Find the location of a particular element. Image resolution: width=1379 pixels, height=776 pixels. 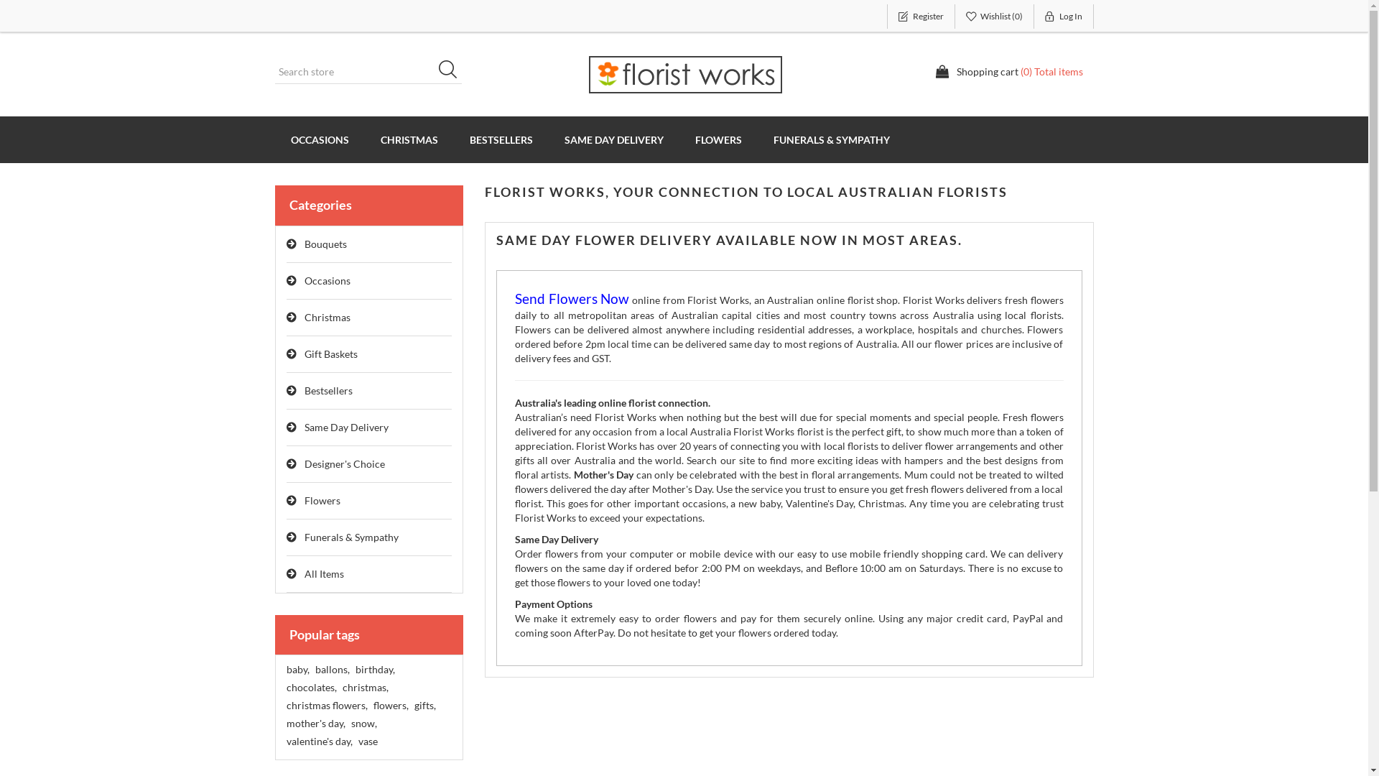

valentine's day, is located at coordinates (319, 742).